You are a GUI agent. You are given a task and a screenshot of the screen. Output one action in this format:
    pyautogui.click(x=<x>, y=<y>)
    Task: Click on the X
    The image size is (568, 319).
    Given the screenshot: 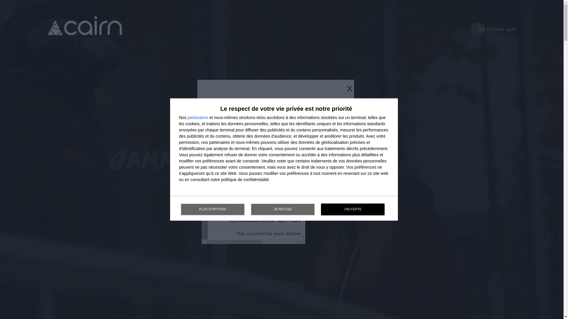 What is the action you would take?
    pyautogui.click(x=279, y=89)
    